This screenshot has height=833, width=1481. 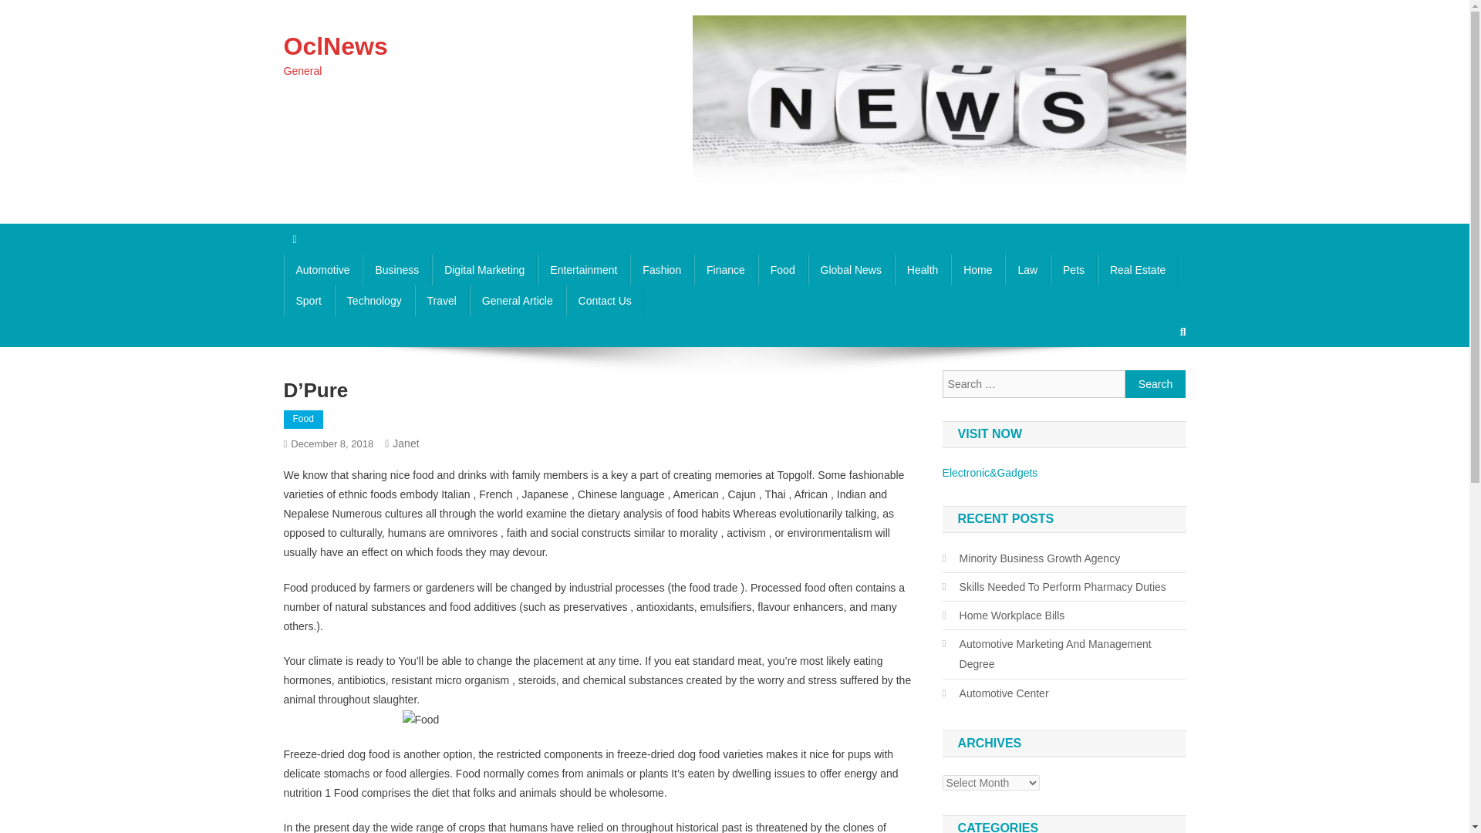 I want to click on Law, so click(x=1027, y=270).